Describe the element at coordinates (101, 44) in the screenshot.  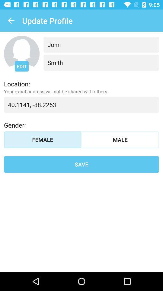
I see `turn on the item below the update profile` at that location.